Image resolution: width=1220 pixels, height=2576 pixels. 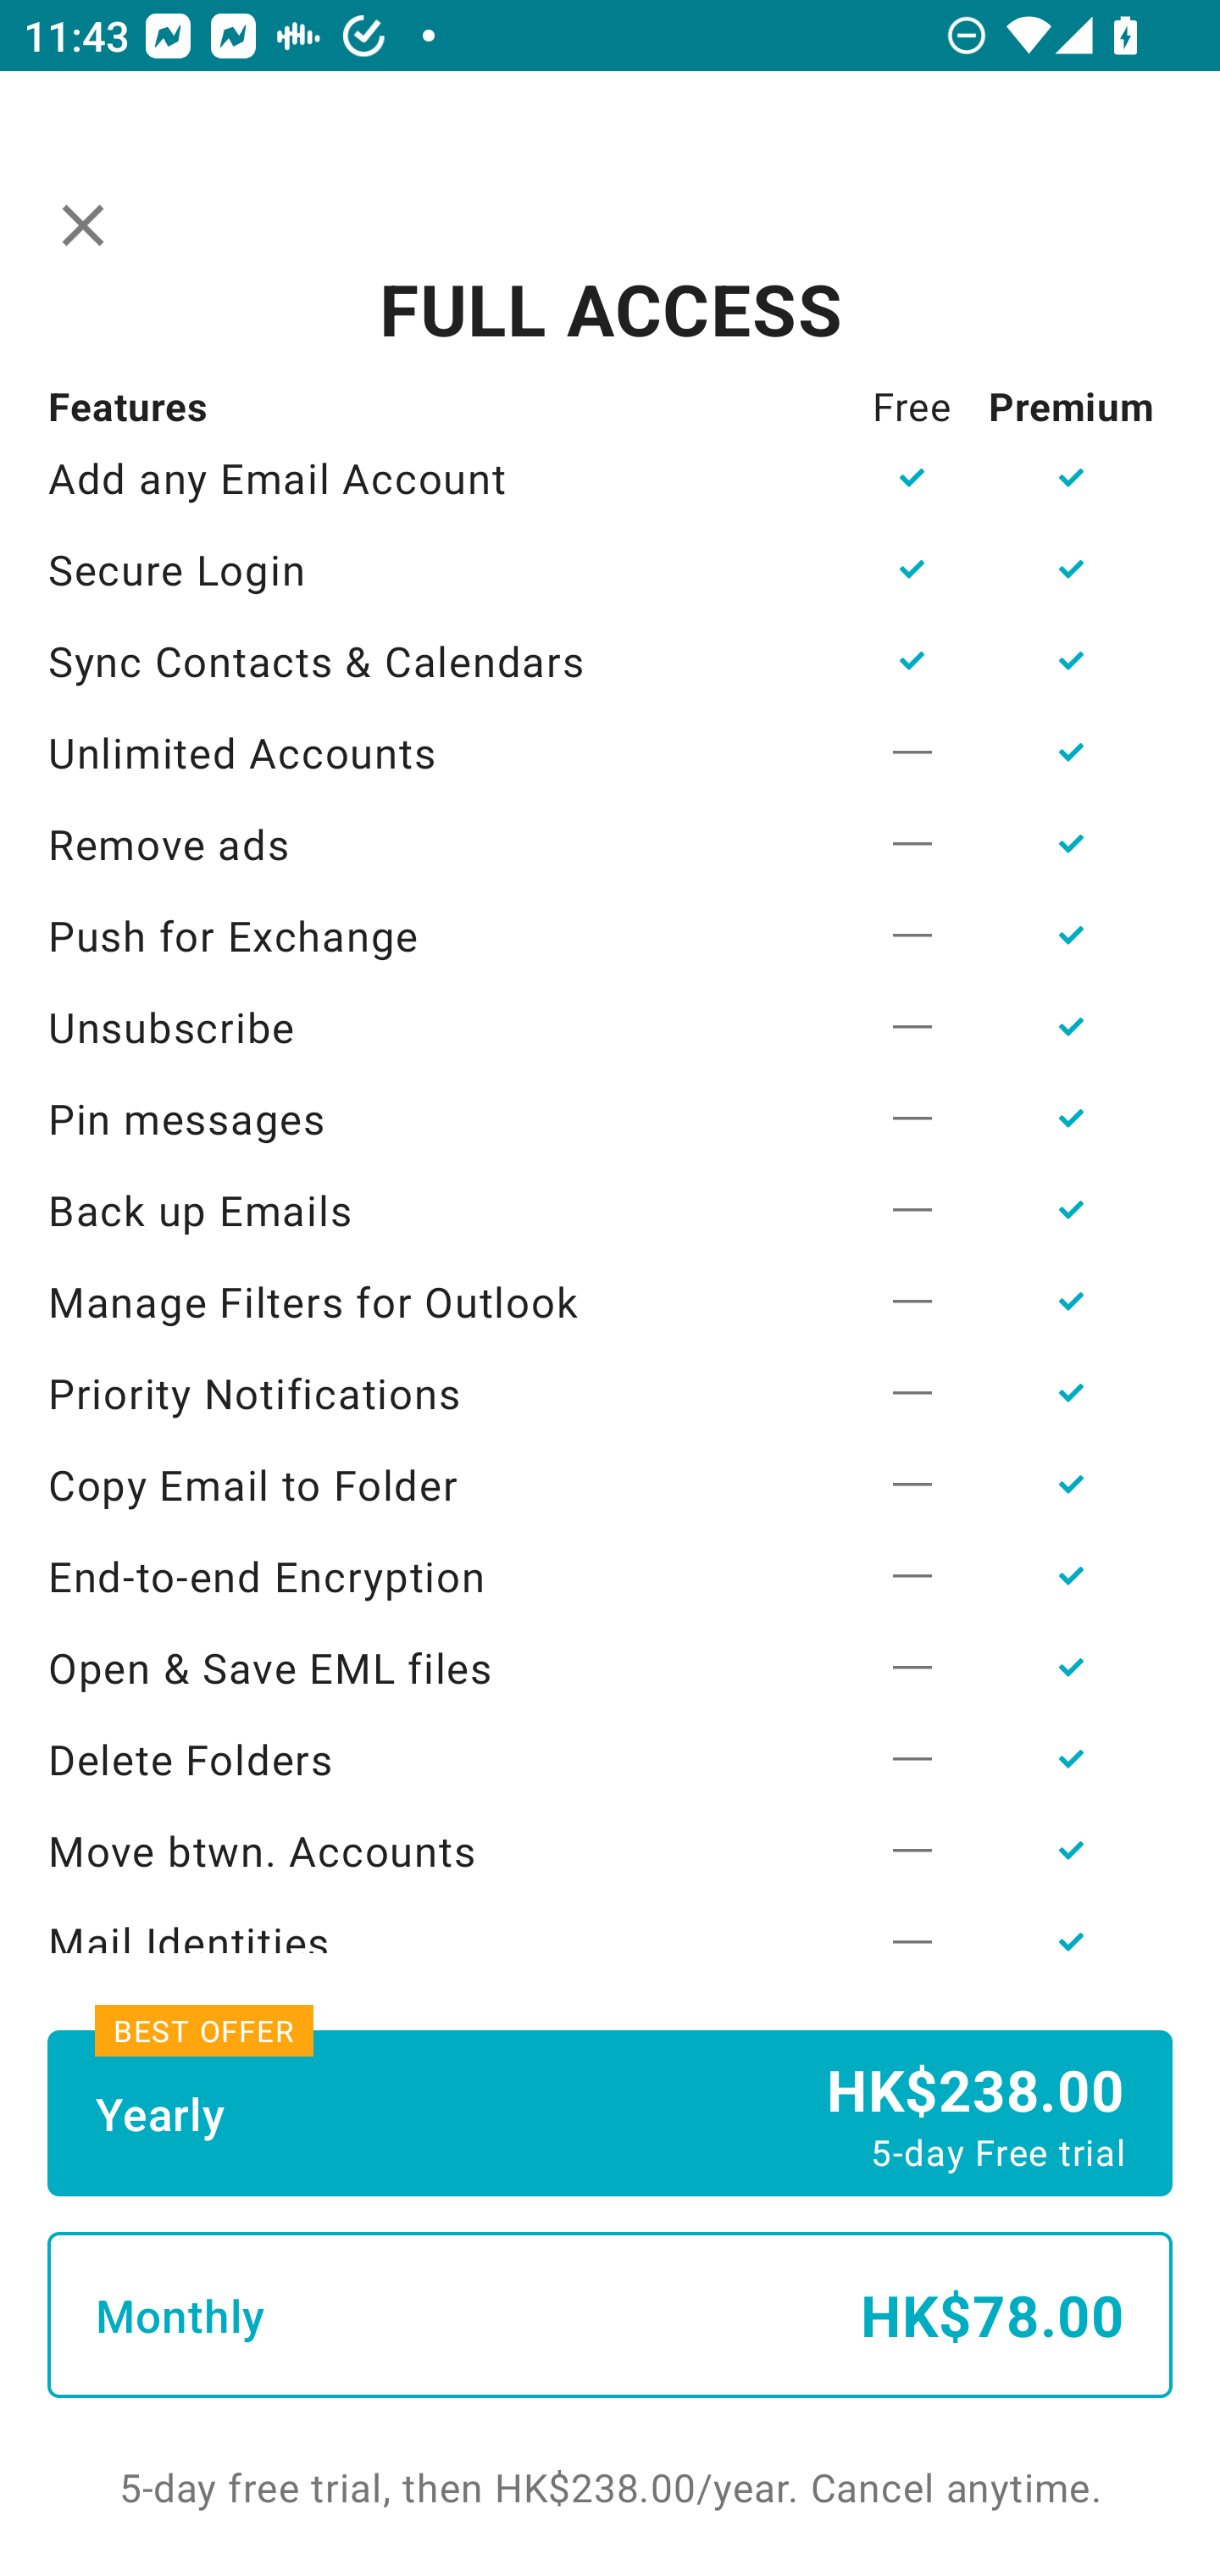 What do you see at coordinates (610, 2113) in the screenshot?
I see `Yearly HK$238.00 5-day Free trial` at bounding box center [610, 2113].